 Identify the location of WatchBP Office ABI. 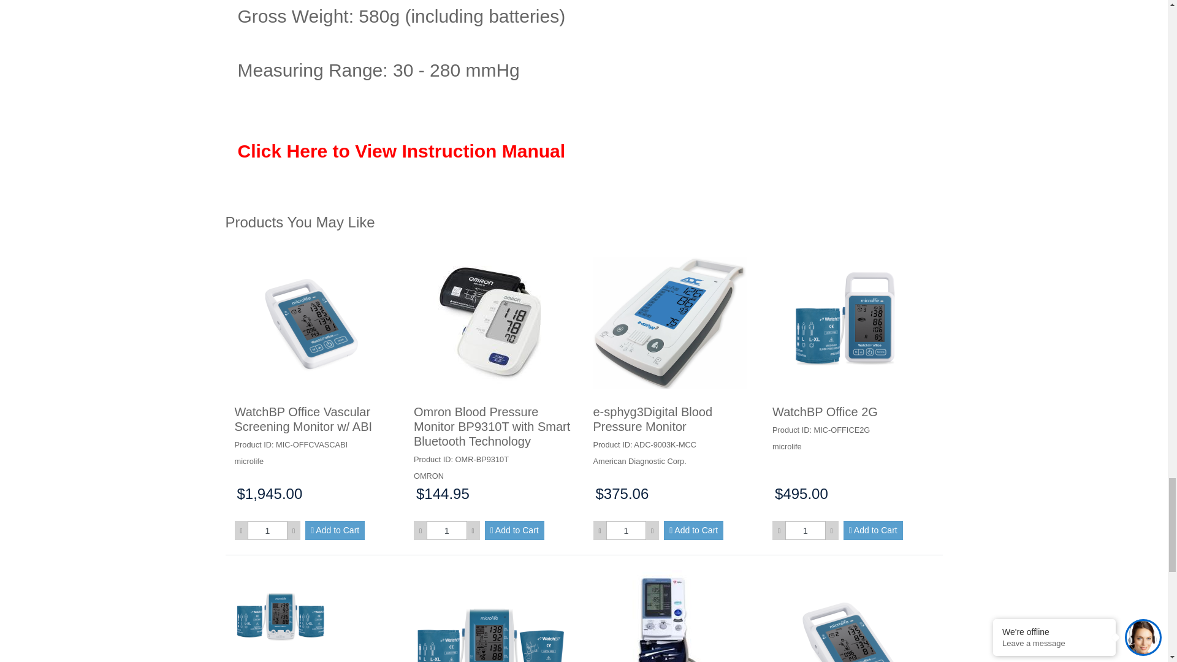
(490, 615).